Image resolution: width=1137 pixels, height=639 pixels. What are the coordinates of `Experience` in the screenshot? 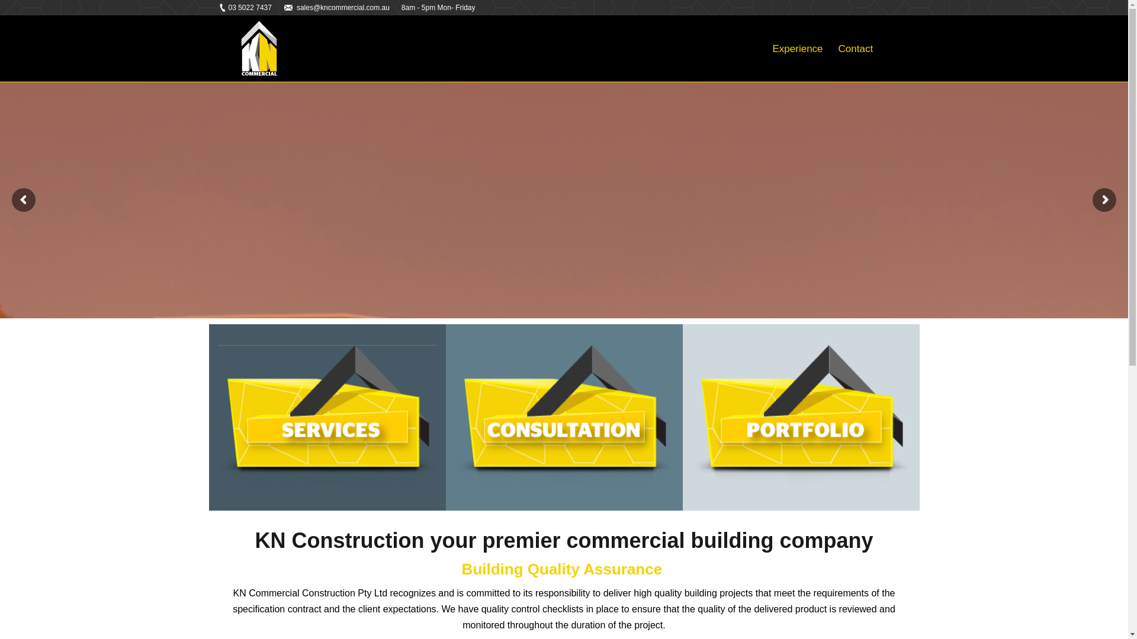 It's located at (797, 49).